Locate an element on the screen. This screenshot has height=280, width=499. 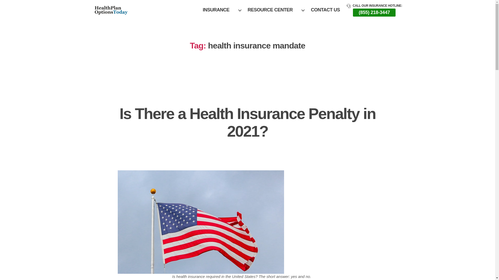
February 25, 2021 is located at coordinates (251, 151).